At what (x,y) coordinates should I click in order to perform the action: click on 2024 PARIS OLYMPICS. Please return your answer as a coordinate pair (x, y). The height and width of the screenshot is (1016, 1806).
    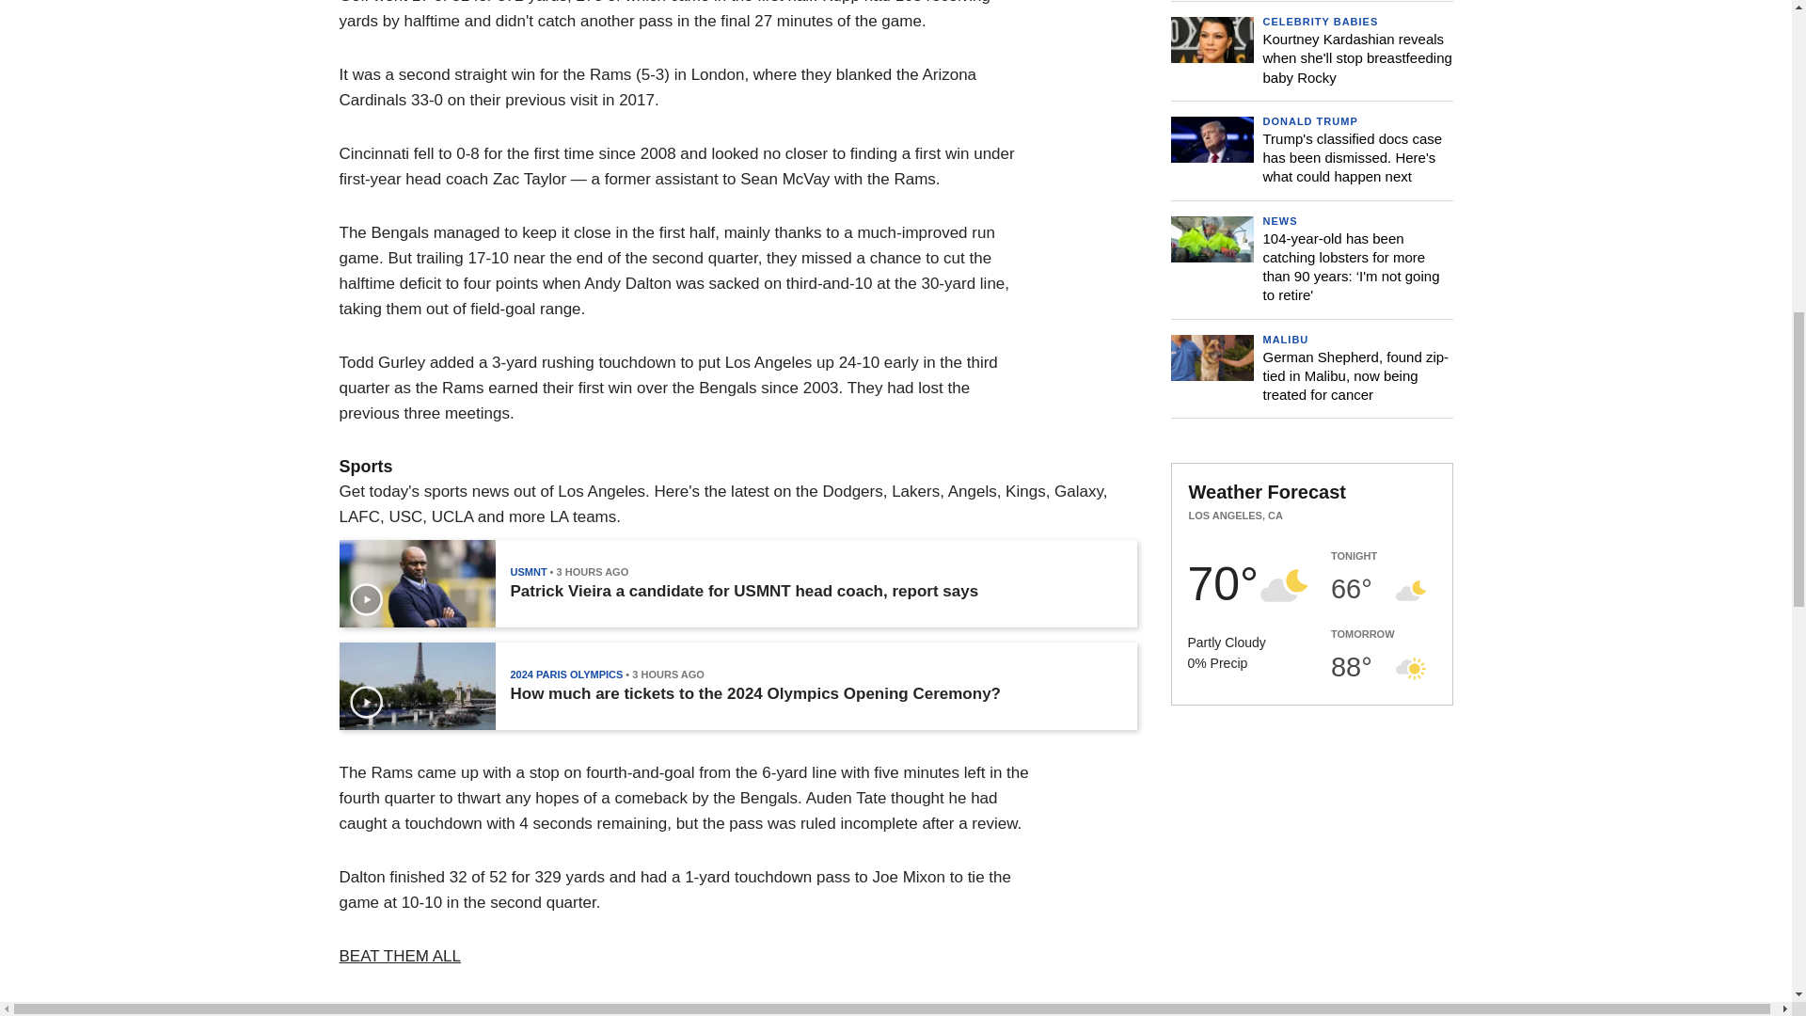
    Looking at the image, I should click on (566, 674).